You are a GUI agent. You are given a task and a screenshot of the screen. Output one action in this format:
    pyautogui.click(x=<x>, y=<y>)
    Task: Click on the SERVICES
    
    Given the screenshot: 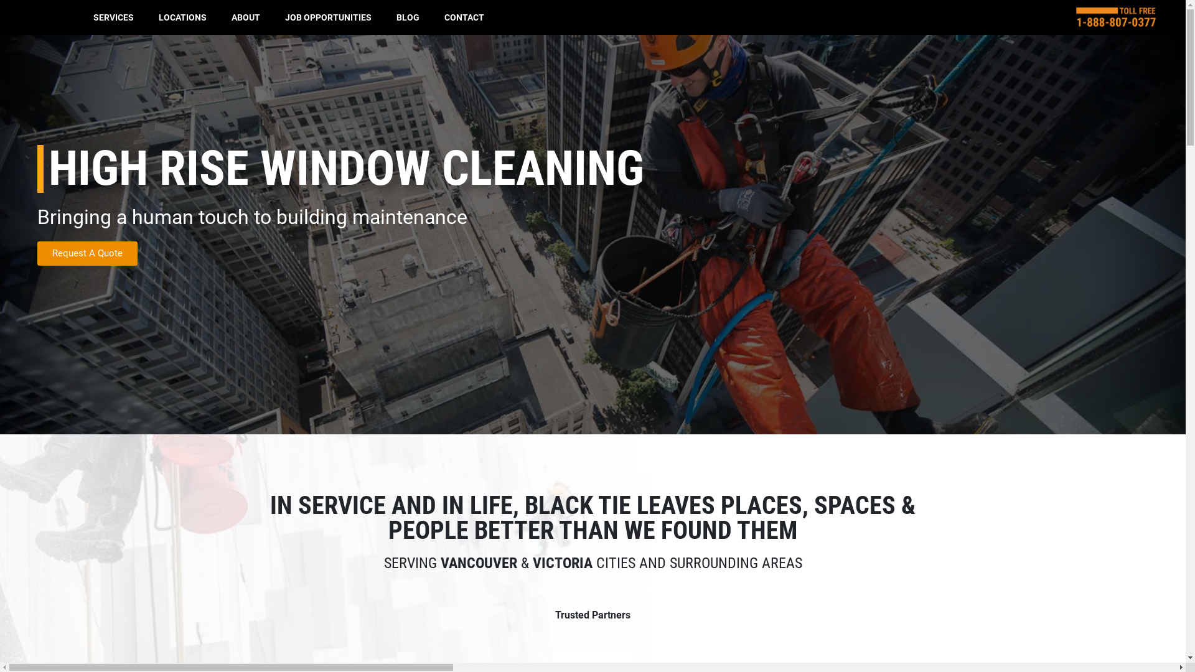 What is the action you would take?
    pyautogui.click(x=113, y=17)
    